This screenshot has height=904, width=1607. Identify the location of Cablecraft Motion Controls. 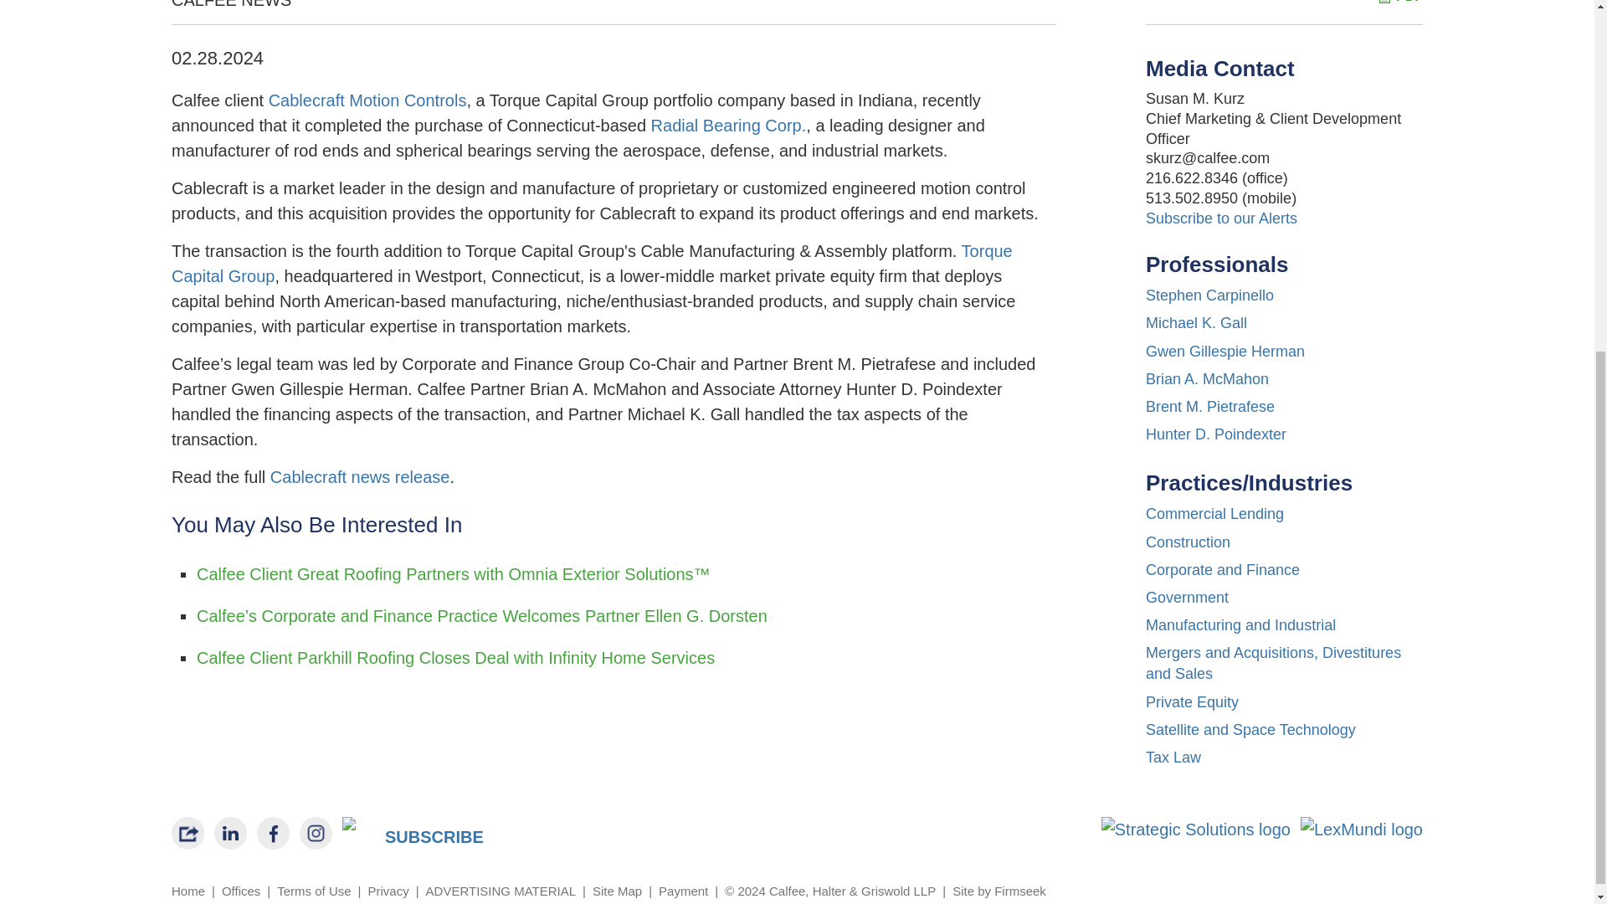
(367, 100).